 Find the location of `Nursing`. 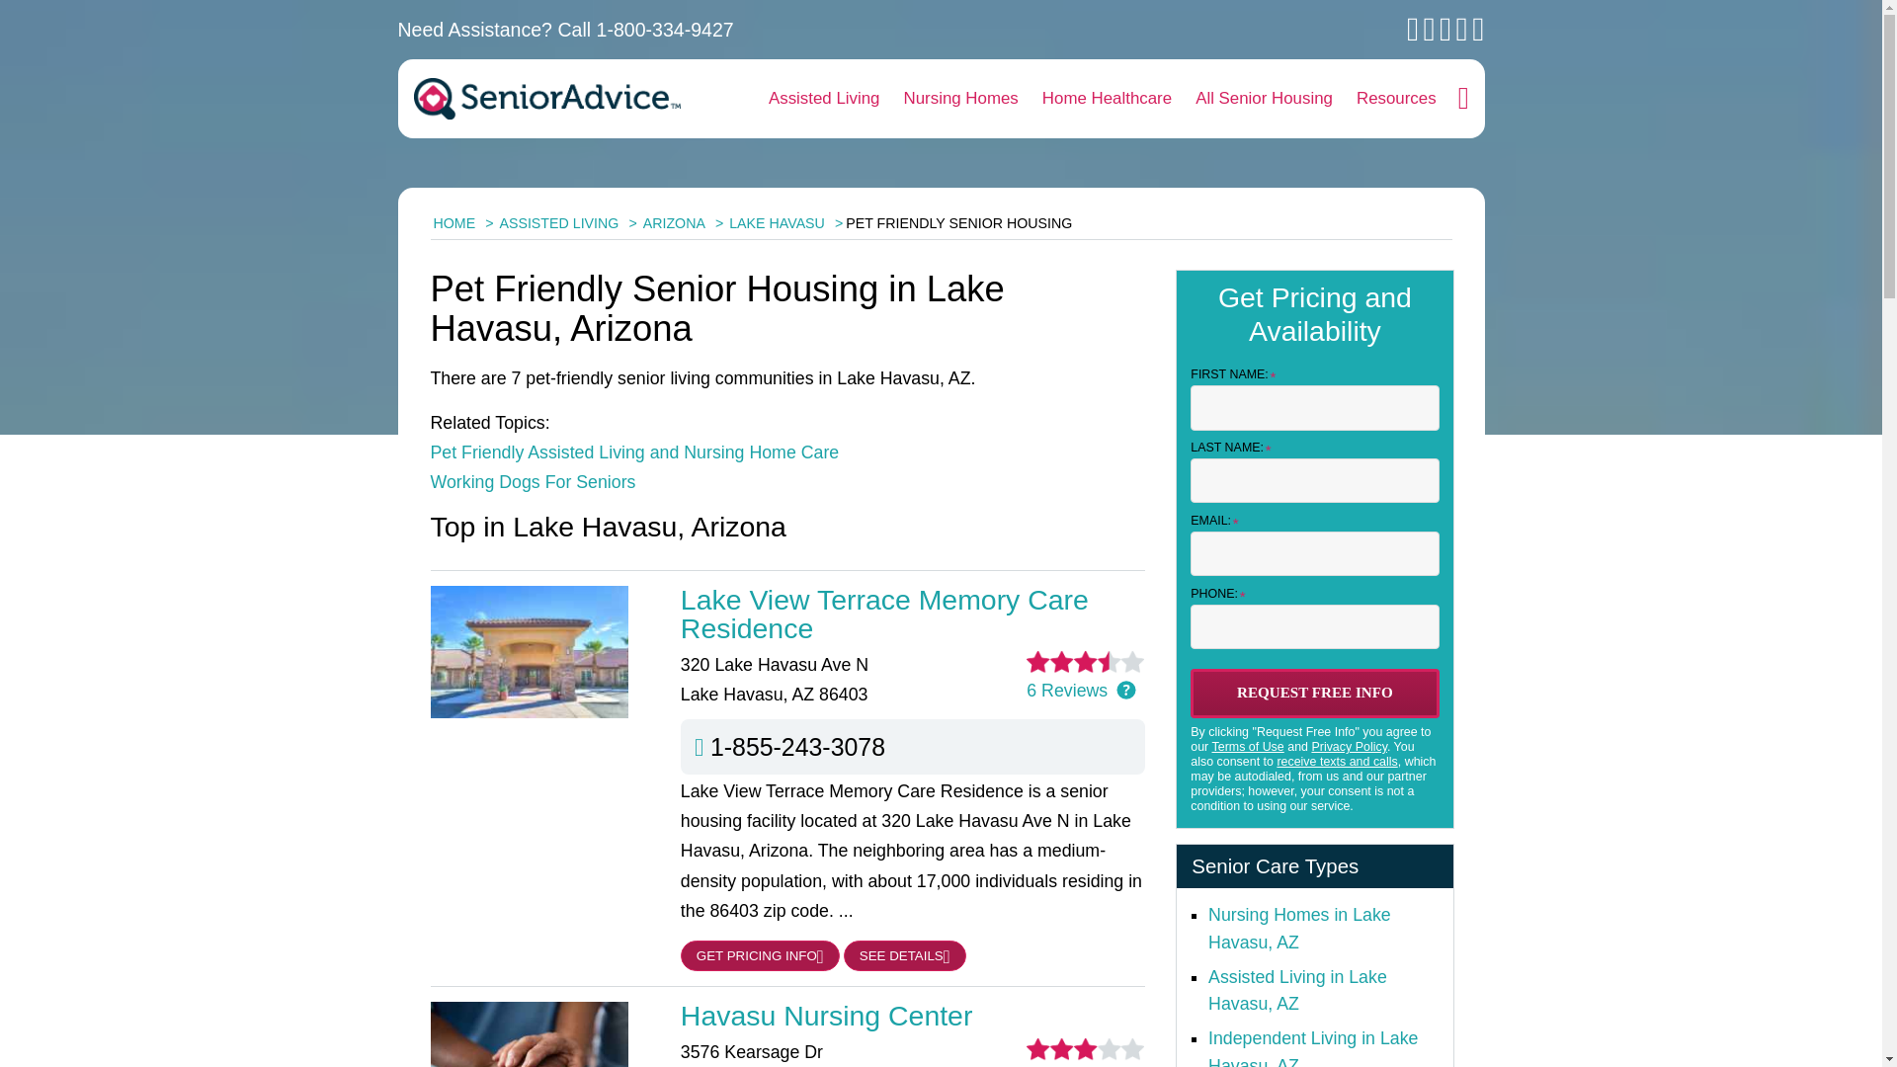

Nursing is located at coordinates (1299, 929).